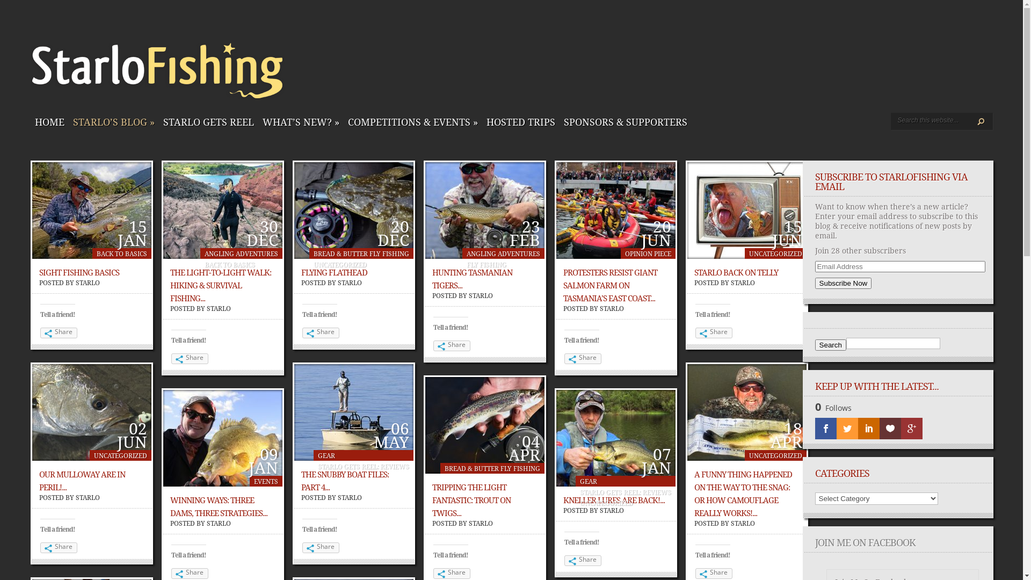  I want to click on UNCATEGORIZED, so click(775, 254).